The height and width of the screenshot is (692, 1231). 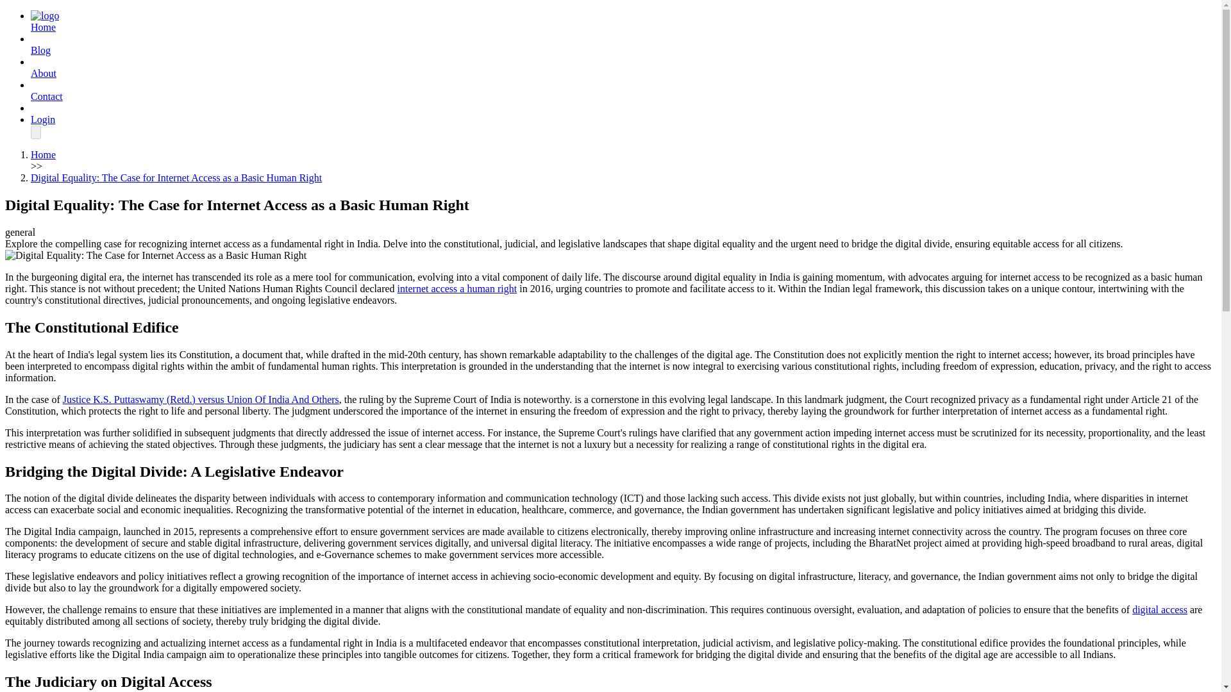 What do you see at coordinates (457, 288) in the screenshot?
I see `internet access a human right` at bounding box center [457, 288].